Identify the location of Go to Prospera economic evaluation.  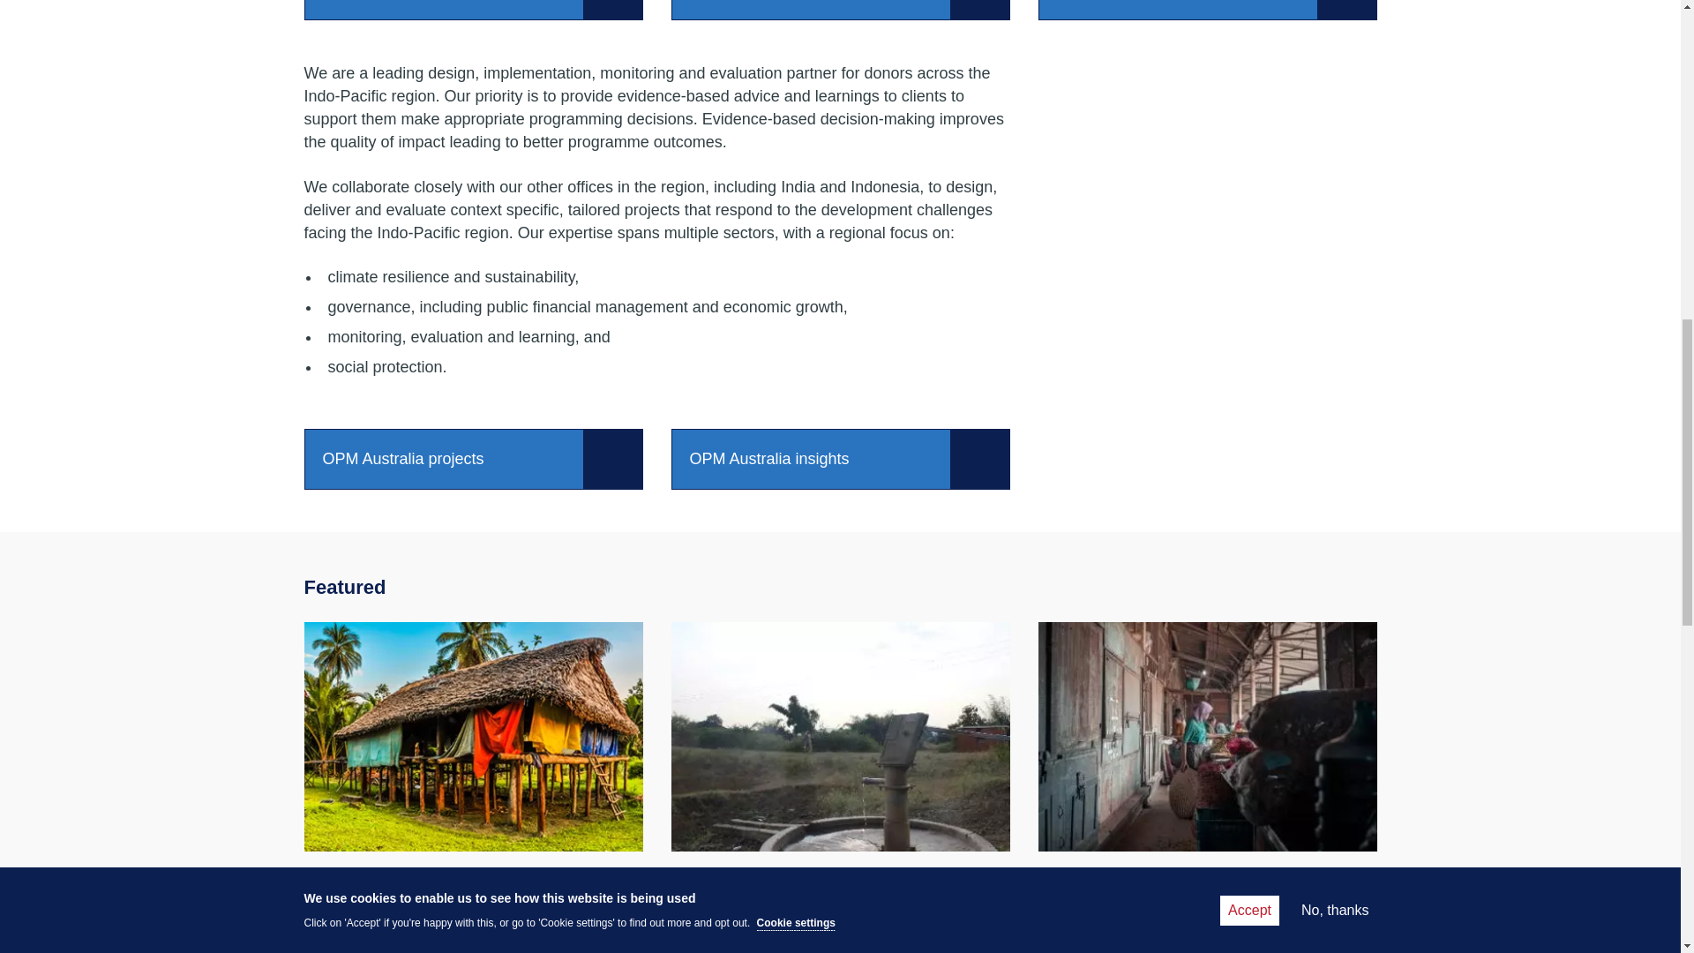
(1152, 875).